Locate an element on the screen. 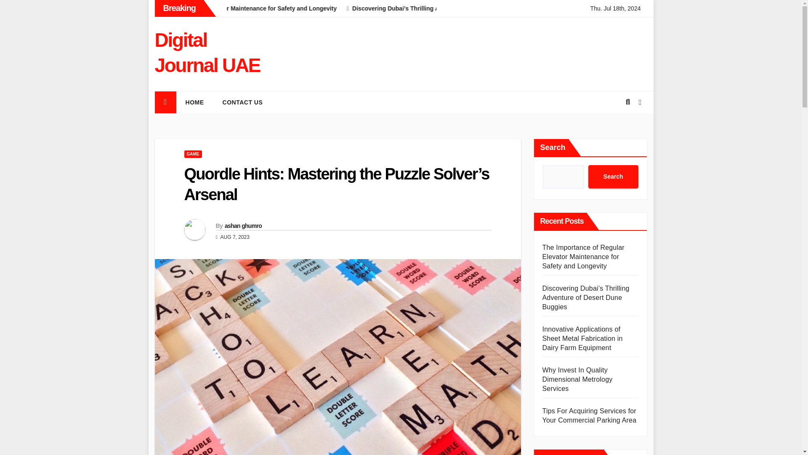 This screenshot has width=808, height=455. HOME is located at coordinates (194, 102).